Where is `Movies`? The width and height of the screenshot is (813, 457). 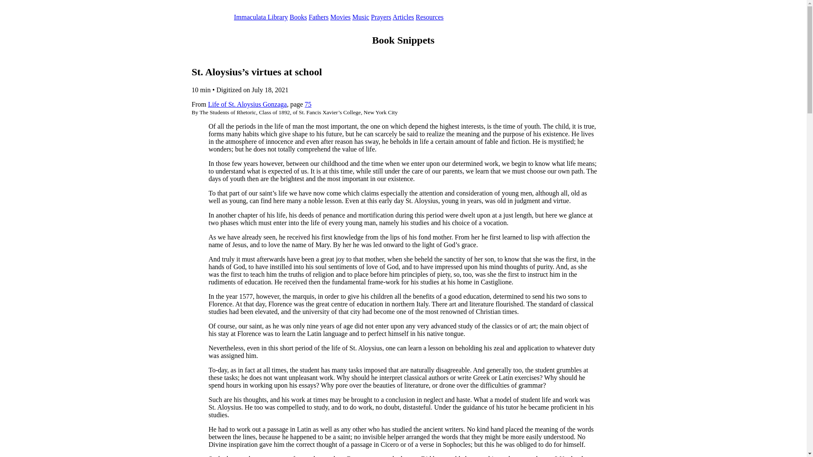 Movies is located at coordinates (340, 17).